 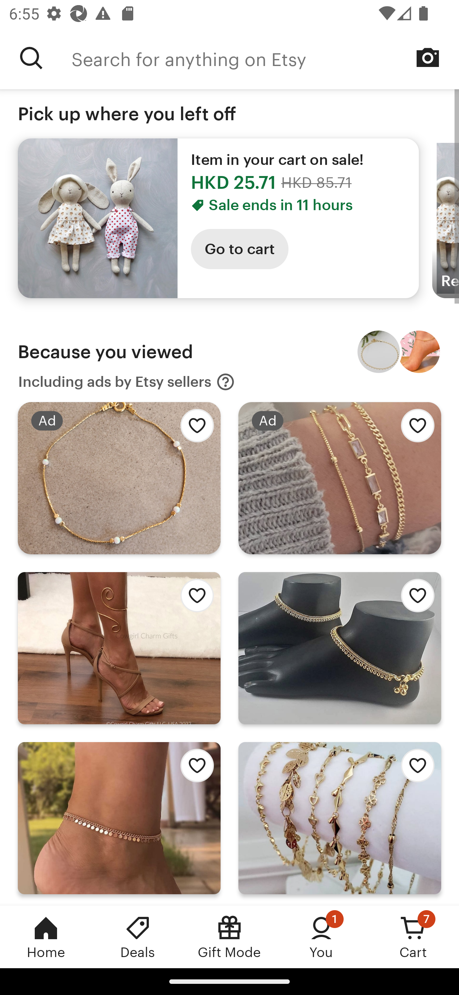 I want to click on Search by image, so click(x=428, y=57).